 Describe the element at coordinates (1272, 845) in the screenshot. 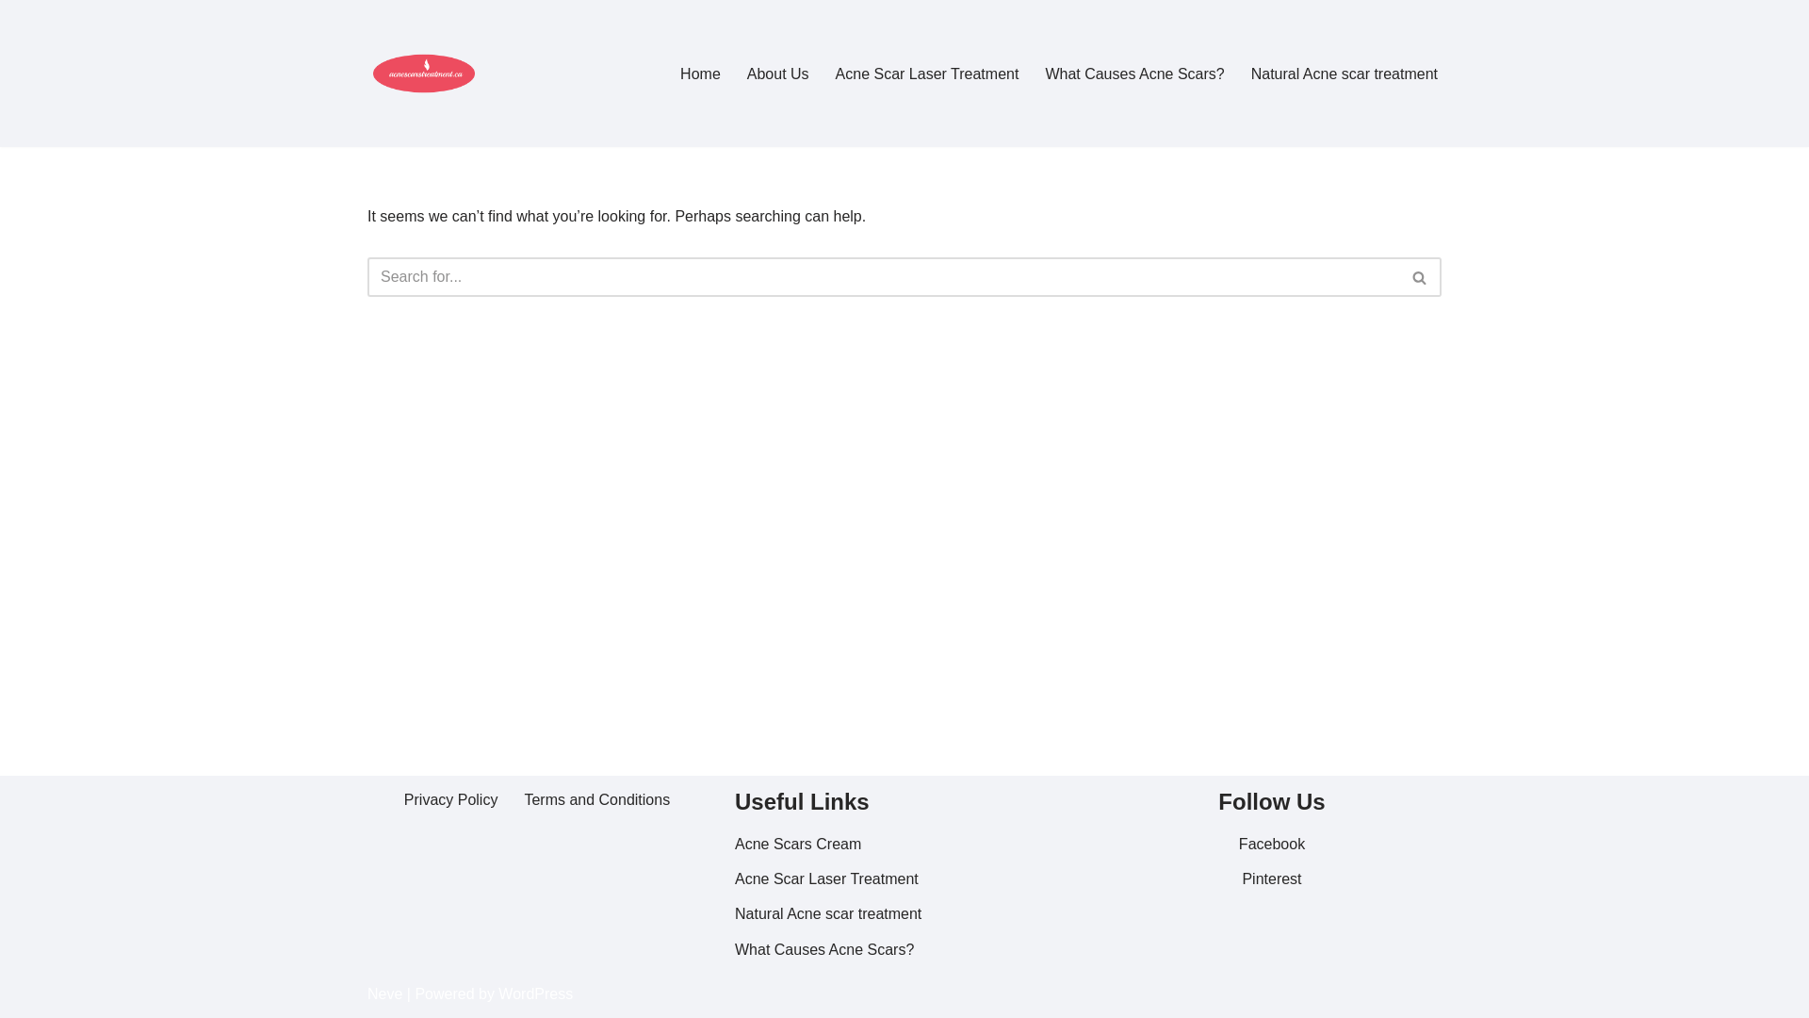

I see `Facebook` at that location.